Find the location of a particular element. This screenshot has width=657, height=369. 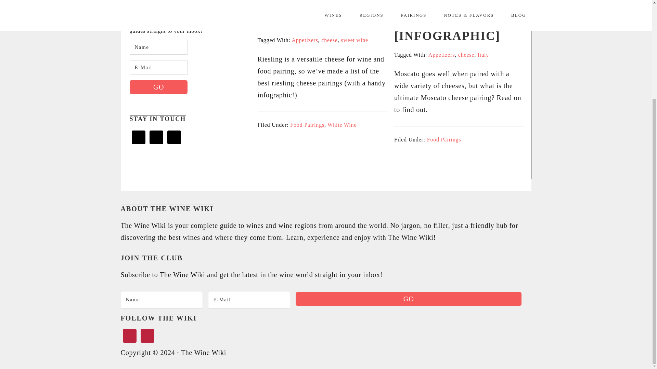

Appetizers is located at coordinates (305, 40).